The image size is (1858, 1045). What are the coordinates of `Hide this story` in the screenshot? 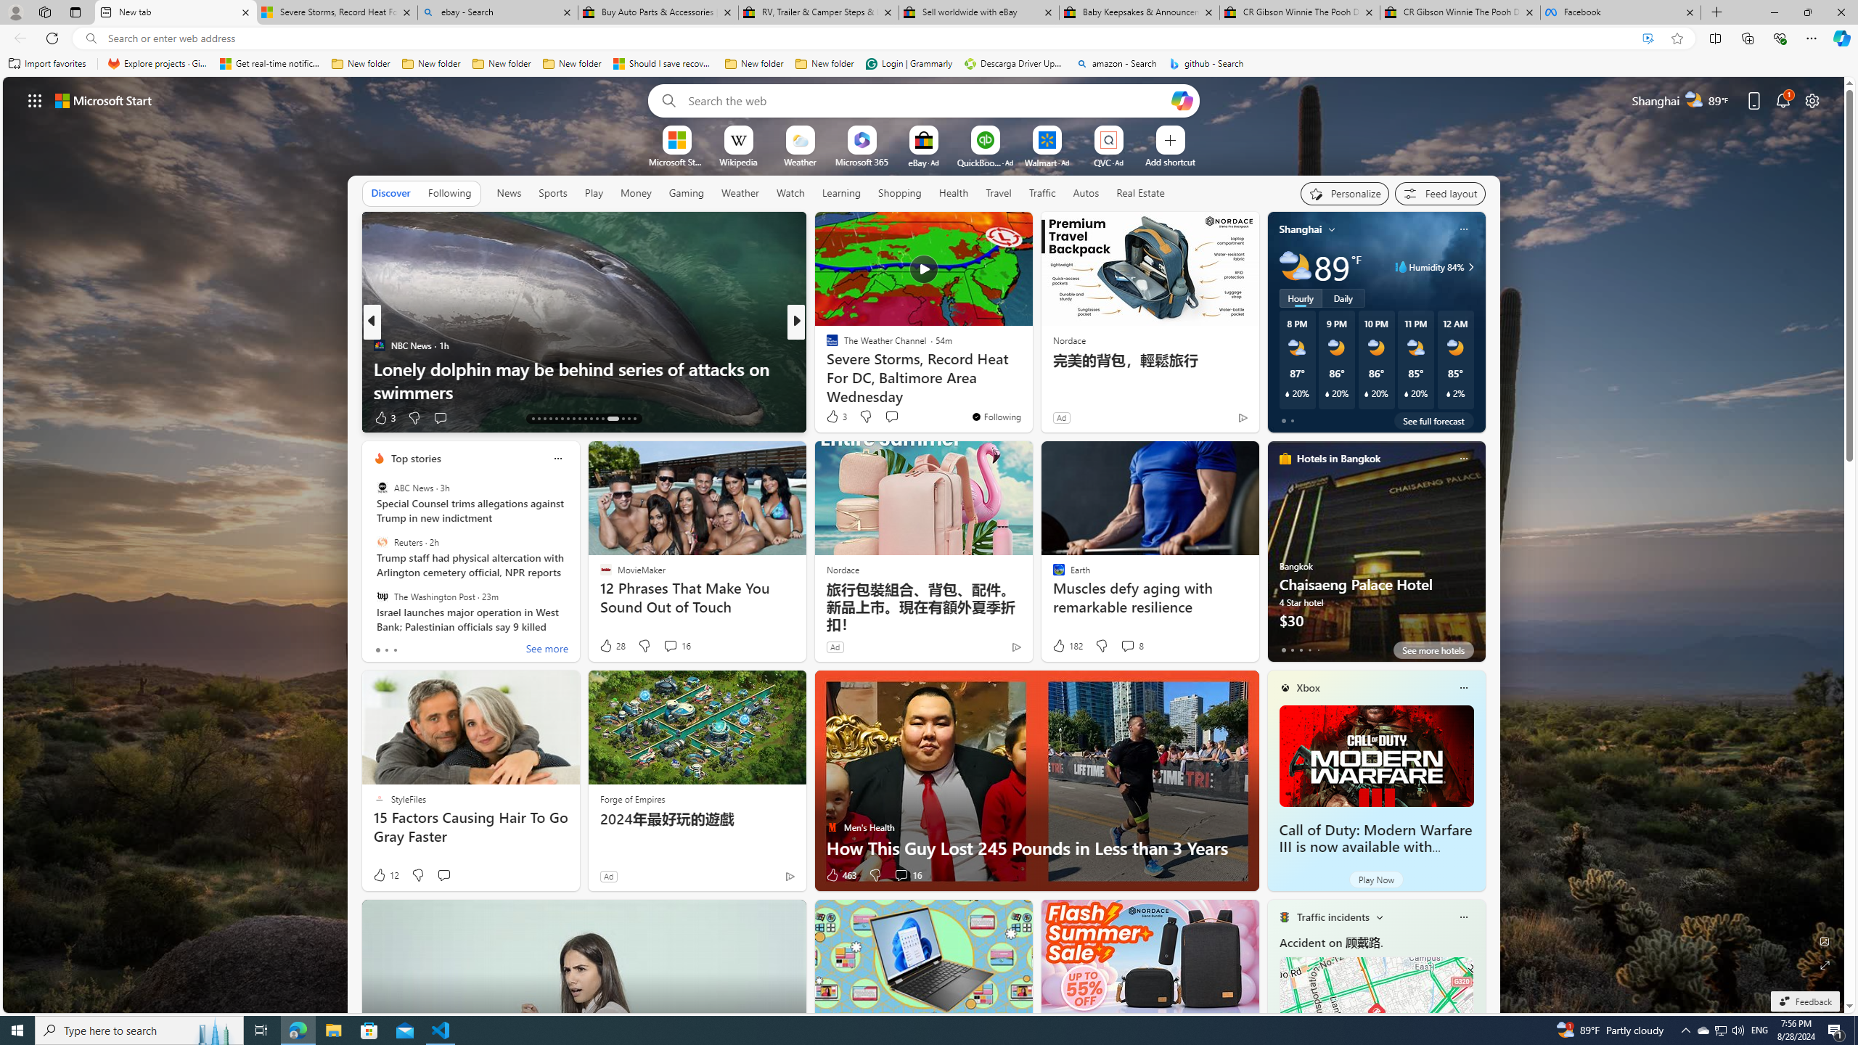 It's located at (989, 229).